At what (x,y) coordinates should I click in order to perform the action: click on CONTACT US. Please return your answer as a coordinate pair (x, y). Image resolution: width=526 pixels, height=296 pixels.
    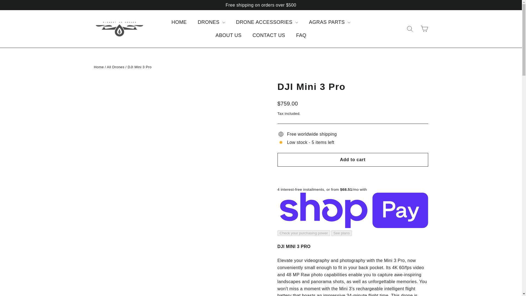
    Looking at the image, I should click on (269, 35).